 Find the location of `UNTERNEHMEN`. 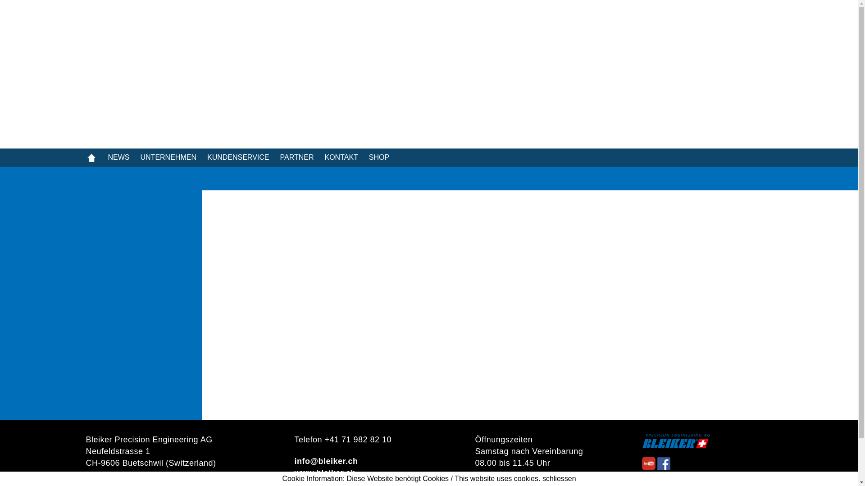

UNTERNEHMEN is located at coordinates (174, 157).